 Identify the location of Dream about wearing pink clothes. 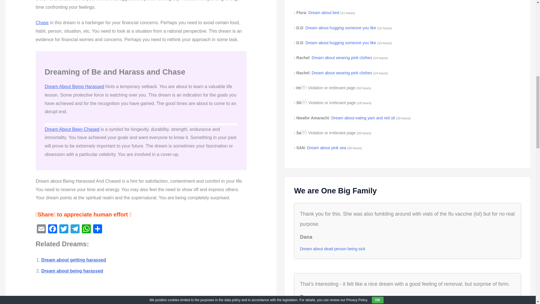
(341, 57).